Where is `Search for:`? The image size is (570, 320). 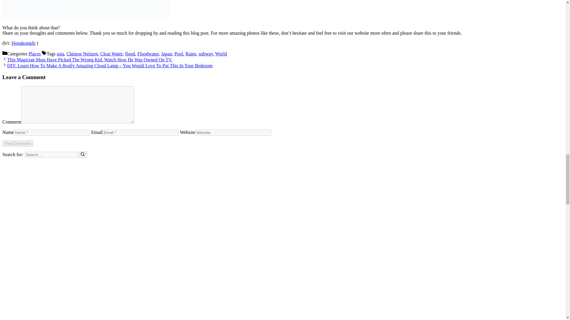
Search for: is located at coordinates (50, 155).